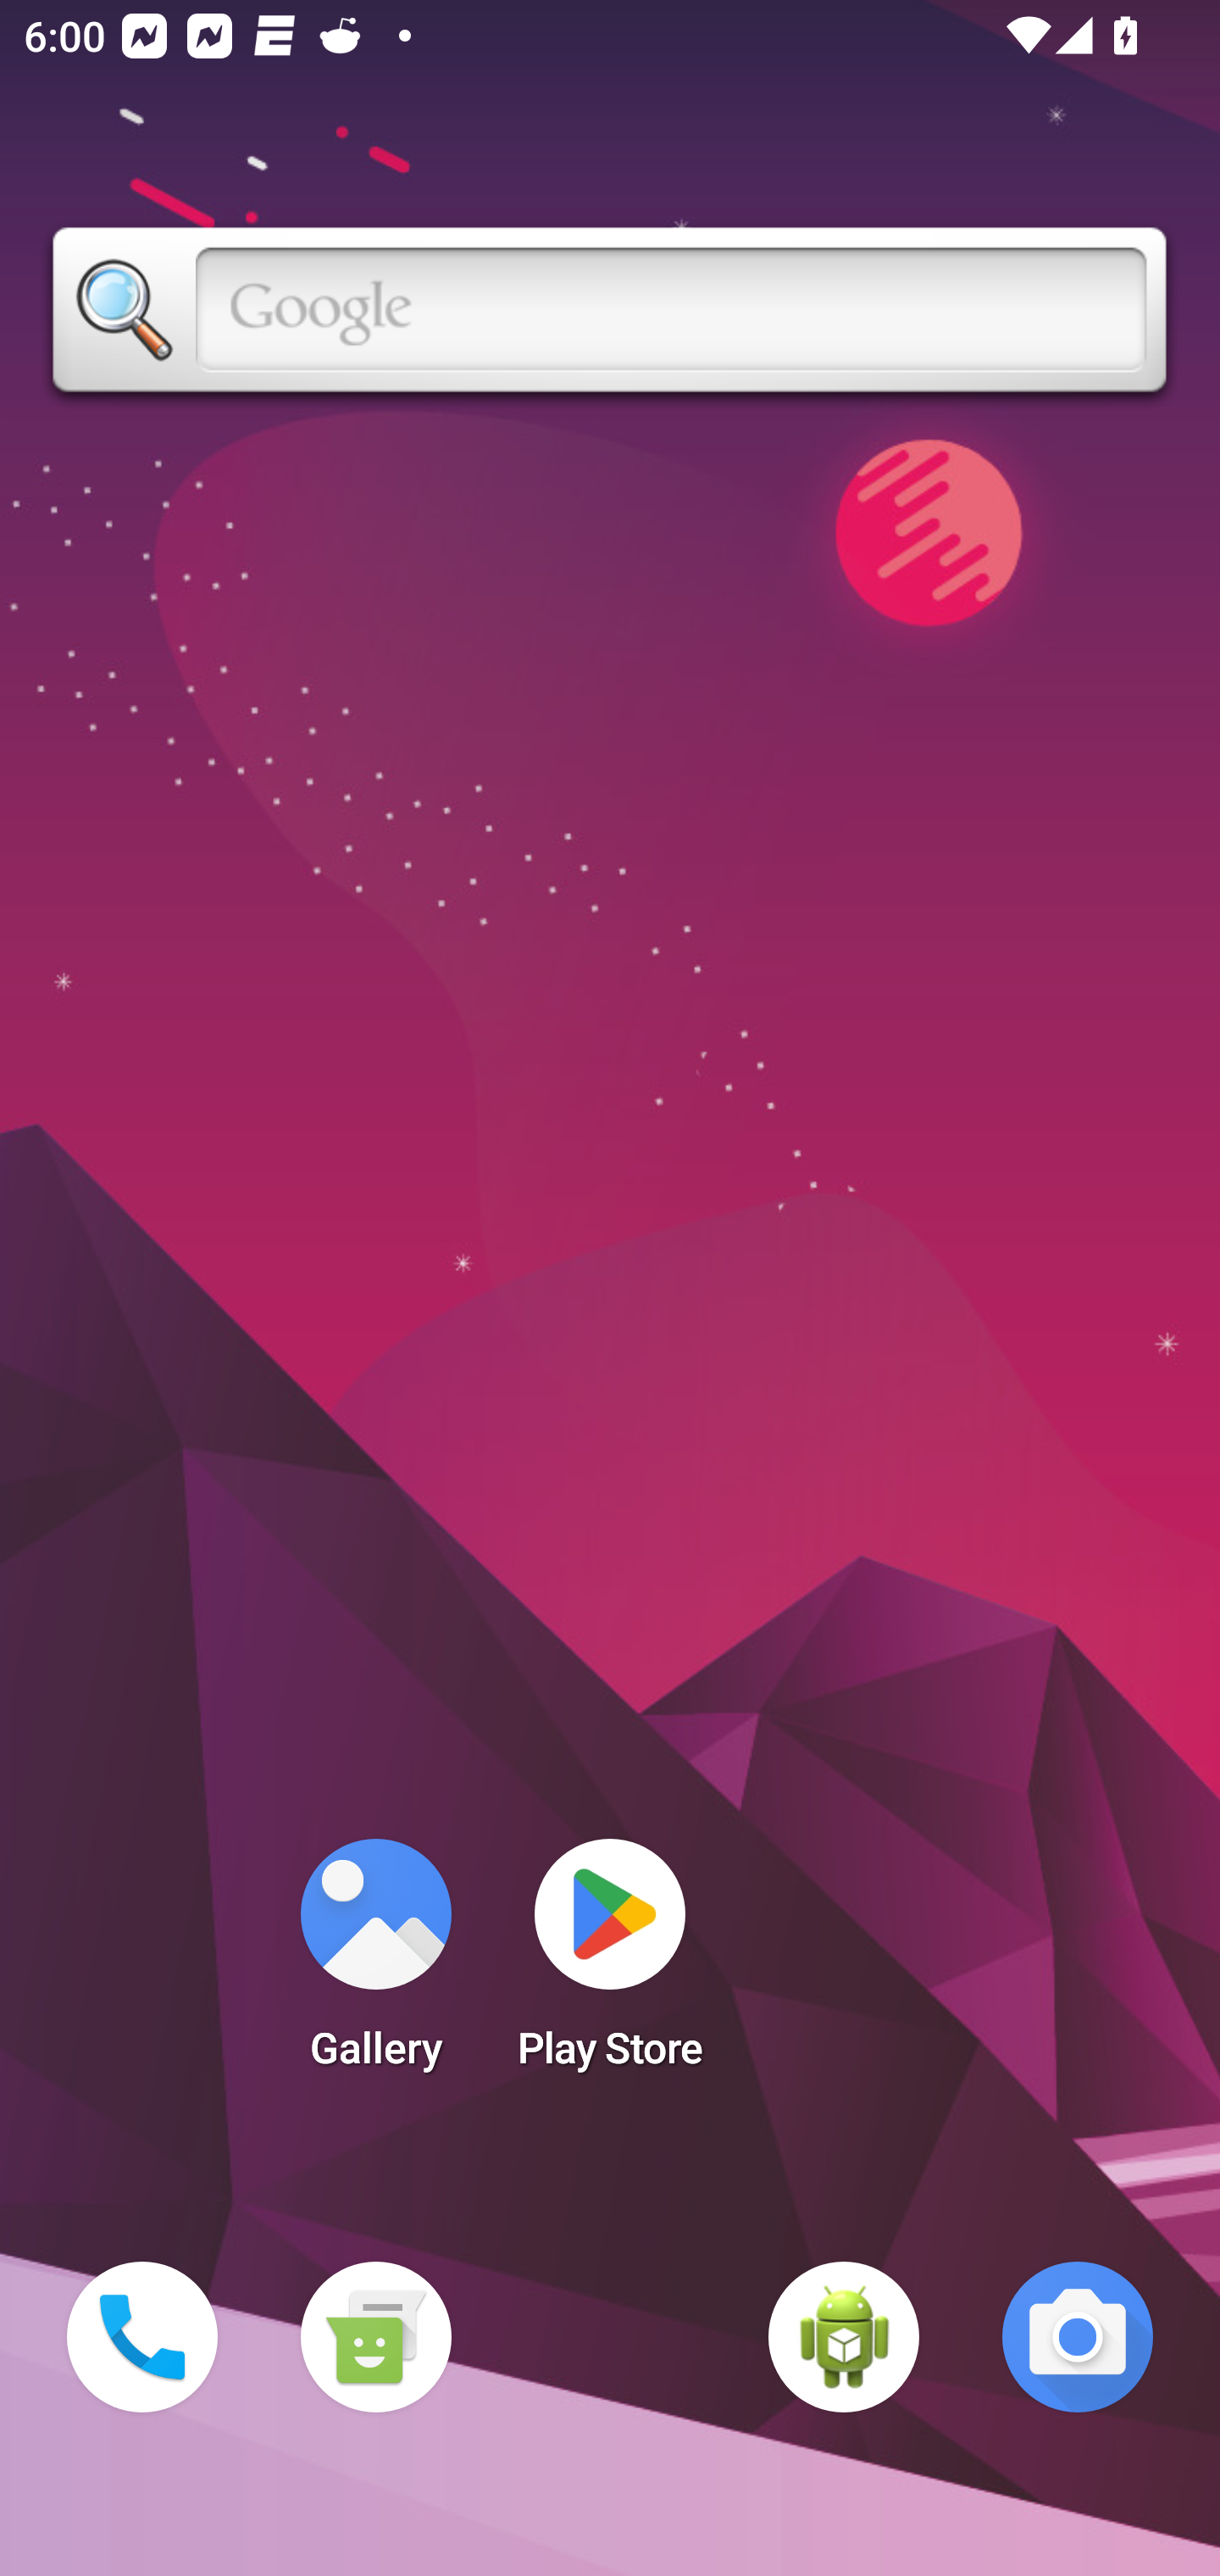 The image size is (1220, 2576). Describe the element at coordinates (375, 1964) in the screenshot. I see `Gallery` at that location.